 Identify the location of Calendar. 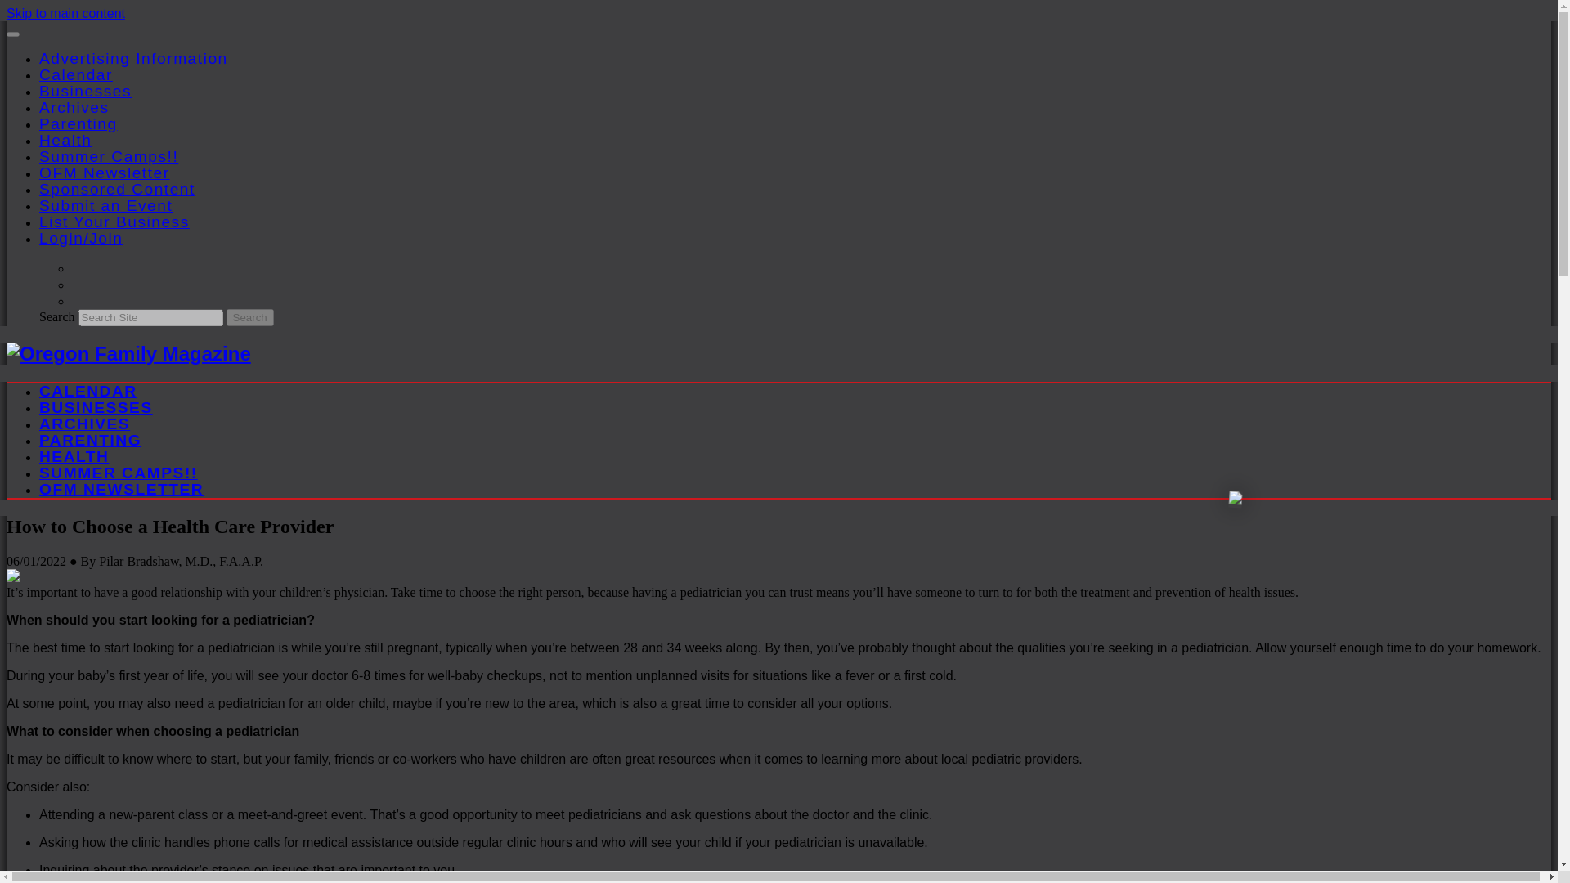
(76, 74).